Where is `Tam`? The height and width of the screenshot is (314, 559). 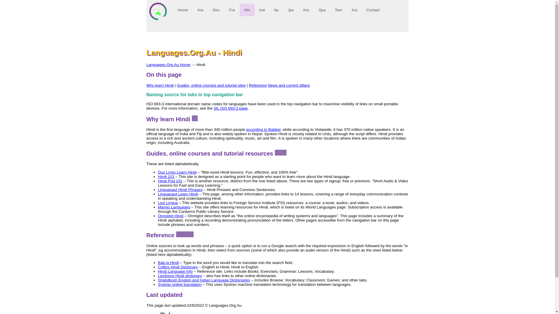
Tam is located at coordinates (338, 10).